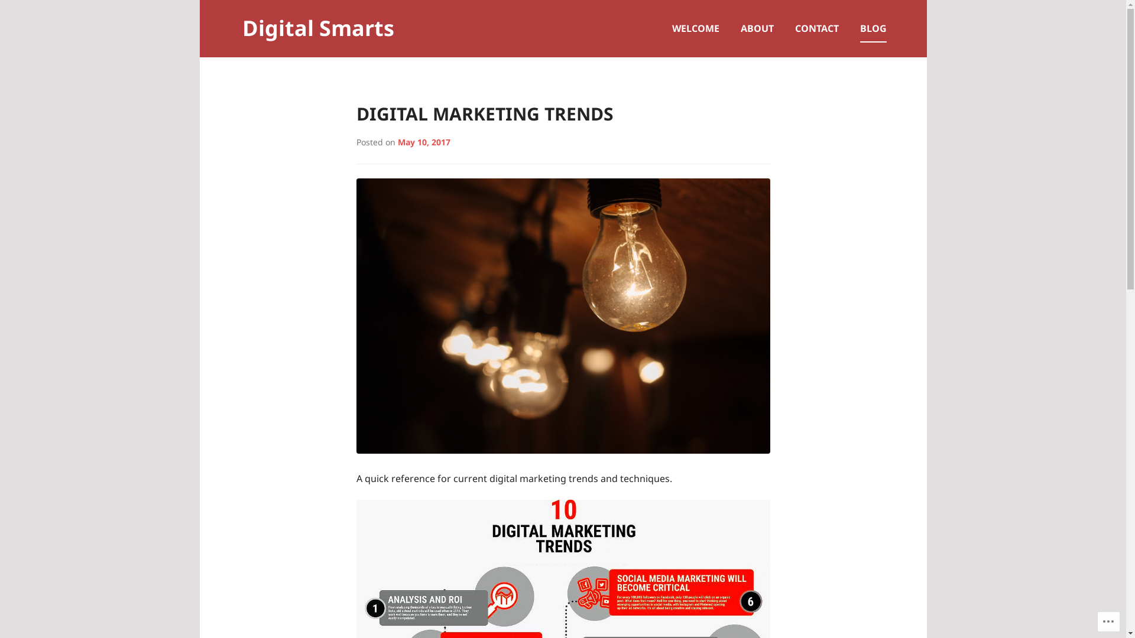 The width and height of the screenshot is (1135, 638). Describe the element at coordinates (873, 28) in the screenshot. I see `BLOG` at that location.